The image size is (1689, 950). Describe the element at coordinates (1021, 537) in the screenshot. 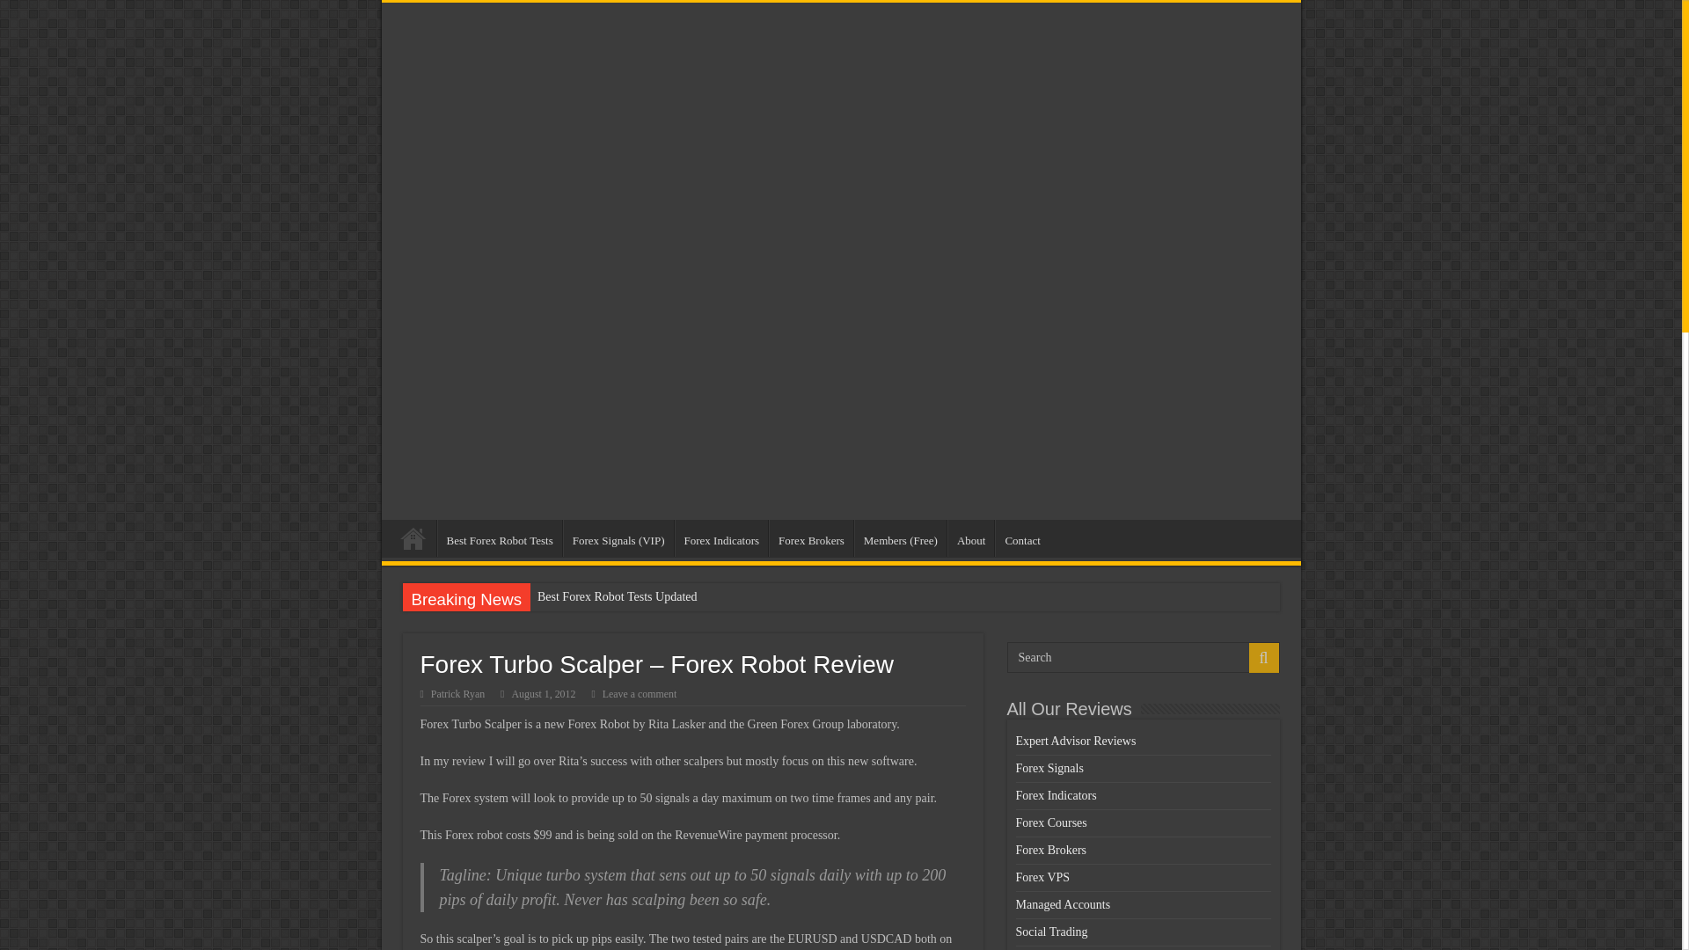

I see `Contact` at that location.